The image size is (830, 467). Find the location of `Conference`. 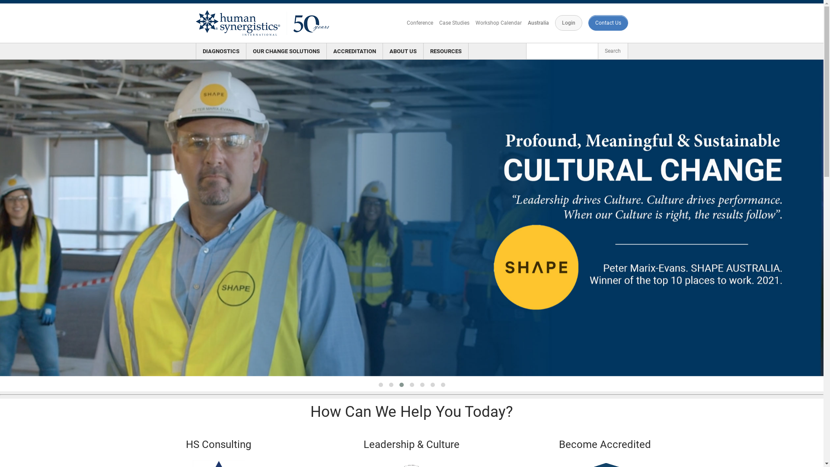

Conference is located at coordinates (419, 23).